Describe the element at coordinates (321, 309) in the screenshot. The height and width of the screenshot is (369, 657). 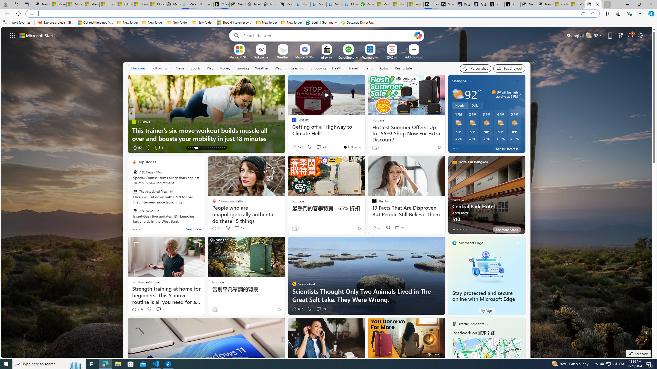
I see `View comments 69 Comment` at that location.